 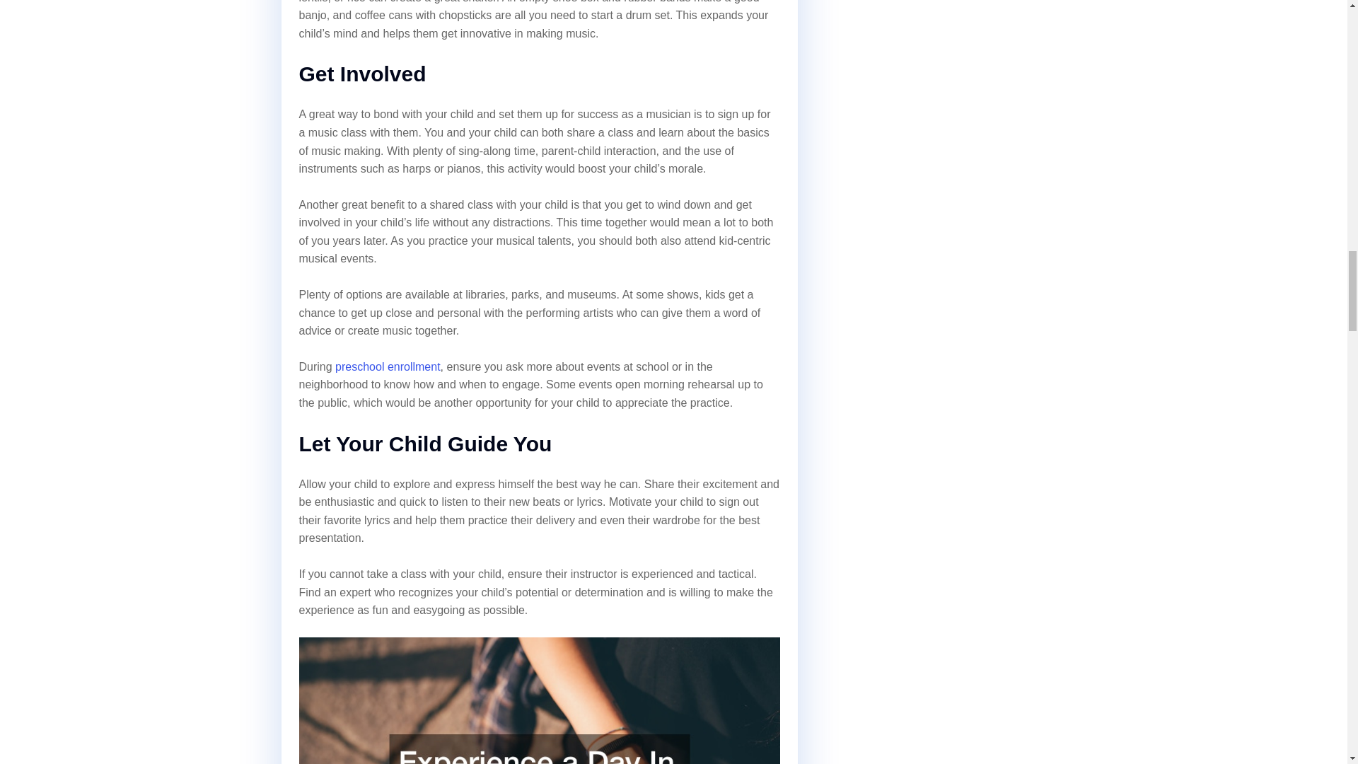 I want to click on preschool enrollment, so click(x=388, y=366).